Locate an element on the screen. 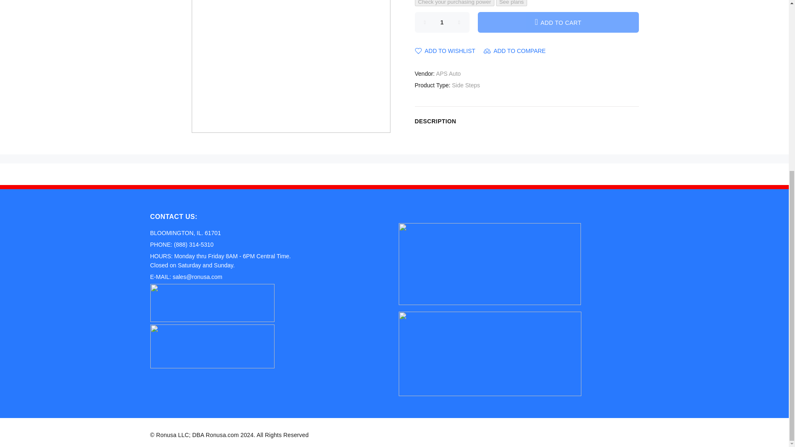 The image size is (795, 447). APS Auto is located at coordinates (448, 73).